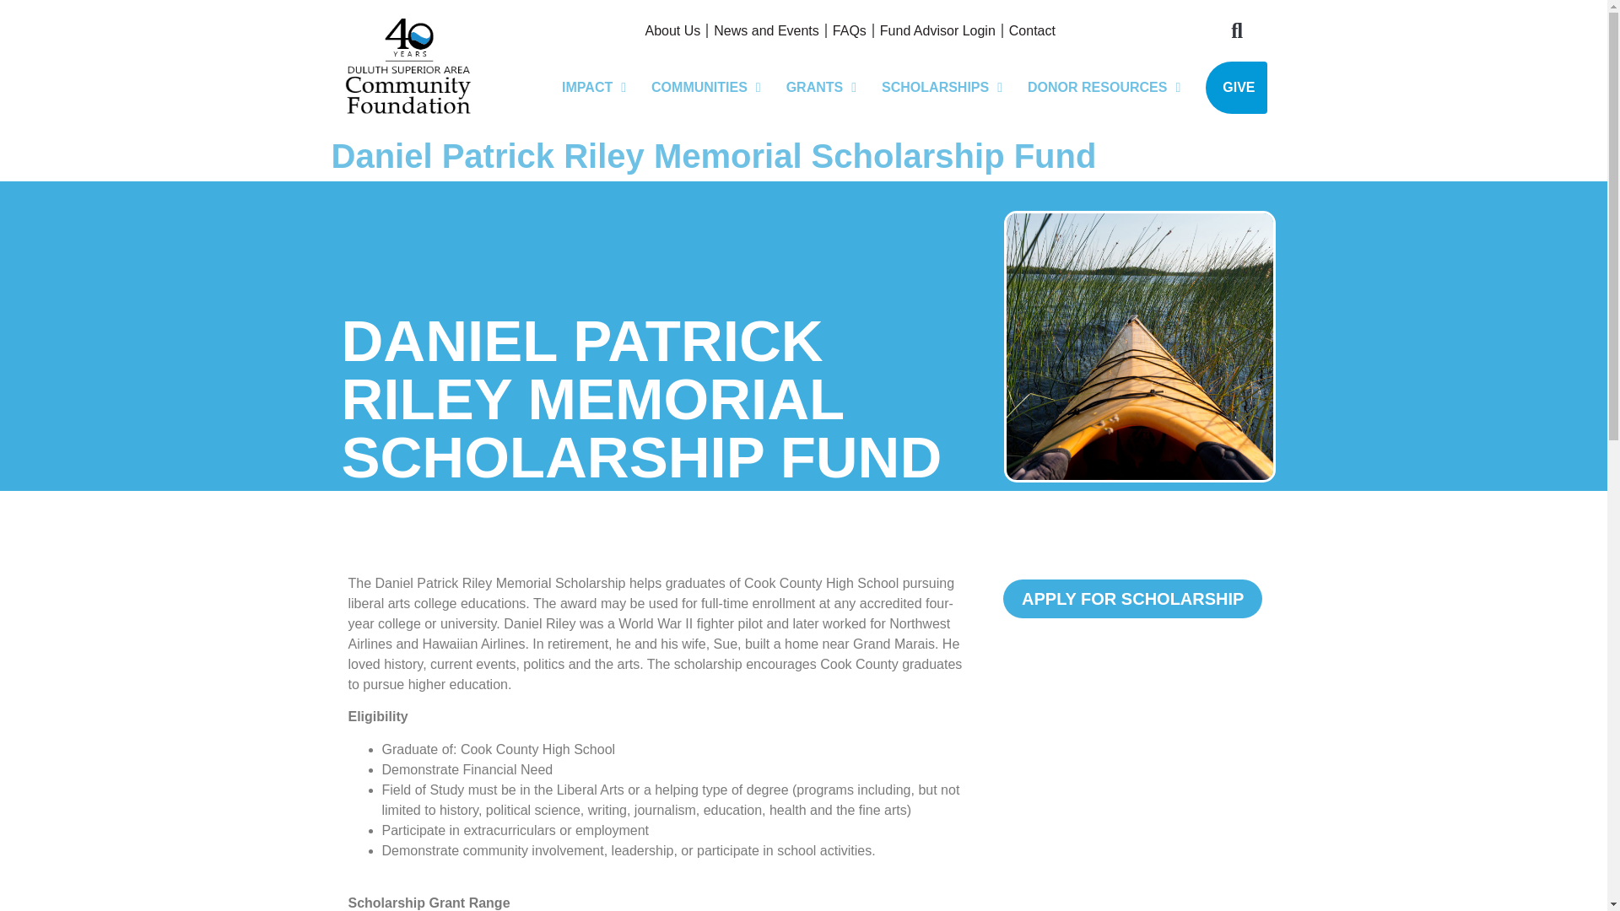 The width and height of the screenshot is (1620, 911). What do you see at coordinates (942, 88) in the screenshot?
I see `SCHOLARSHIPS` at bounding box center [942, 88].